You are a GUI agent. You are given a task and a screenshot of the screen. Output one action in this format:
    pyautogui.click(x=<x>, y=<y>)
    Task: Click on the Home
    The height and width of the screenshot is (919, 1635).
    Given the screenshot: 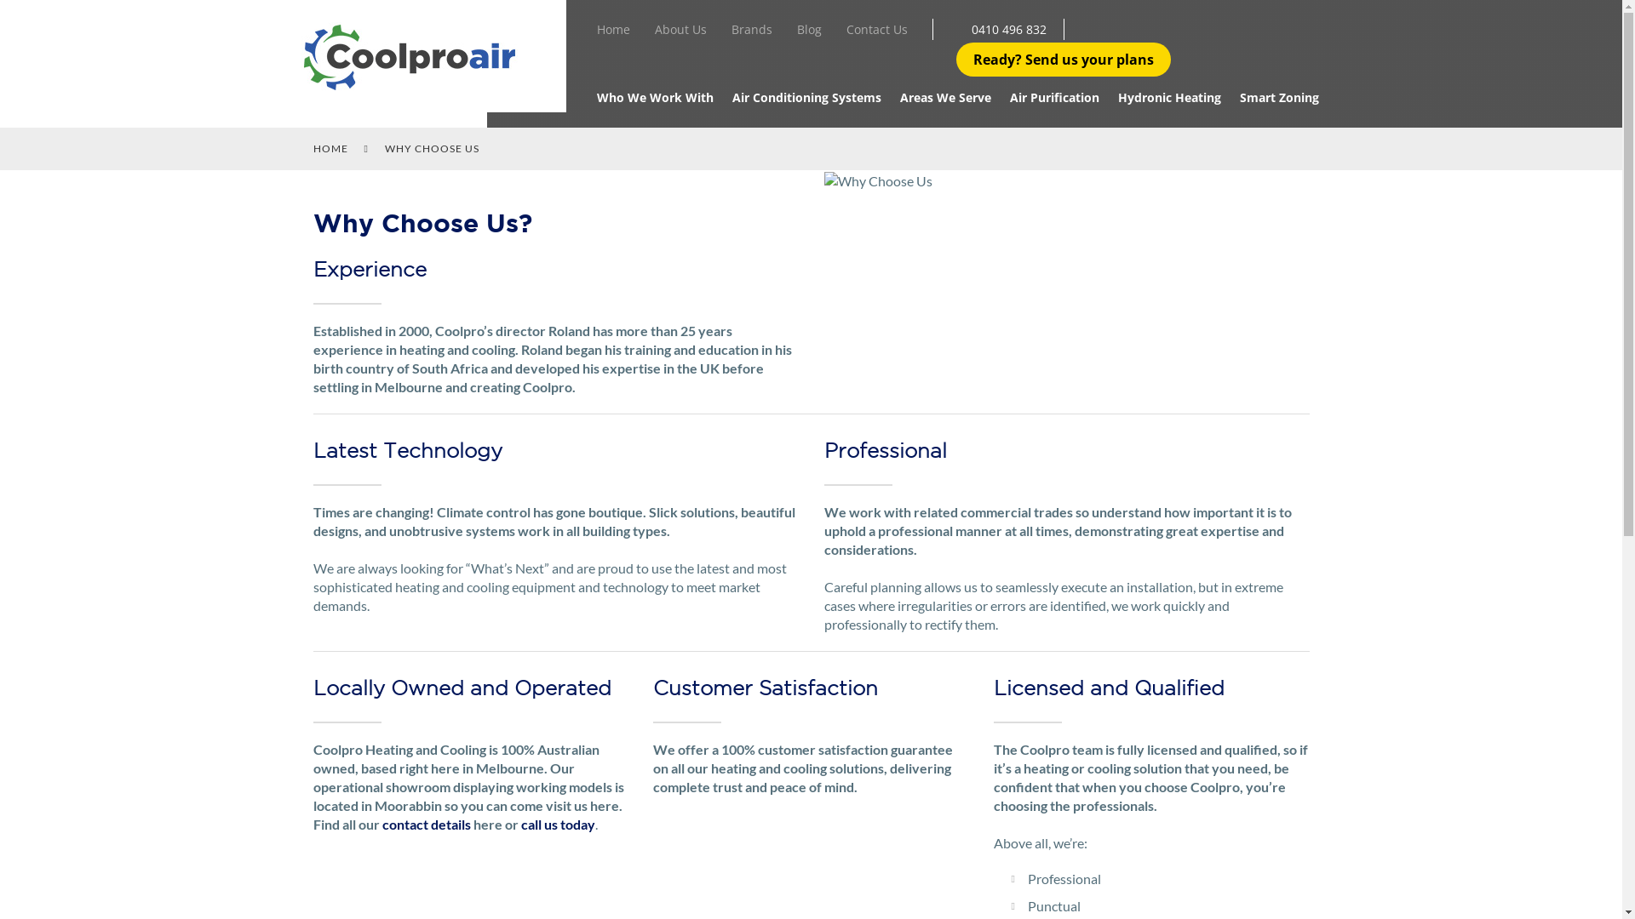 What is the action you would take?
    pyautogui.click(x=613, y=32)
    